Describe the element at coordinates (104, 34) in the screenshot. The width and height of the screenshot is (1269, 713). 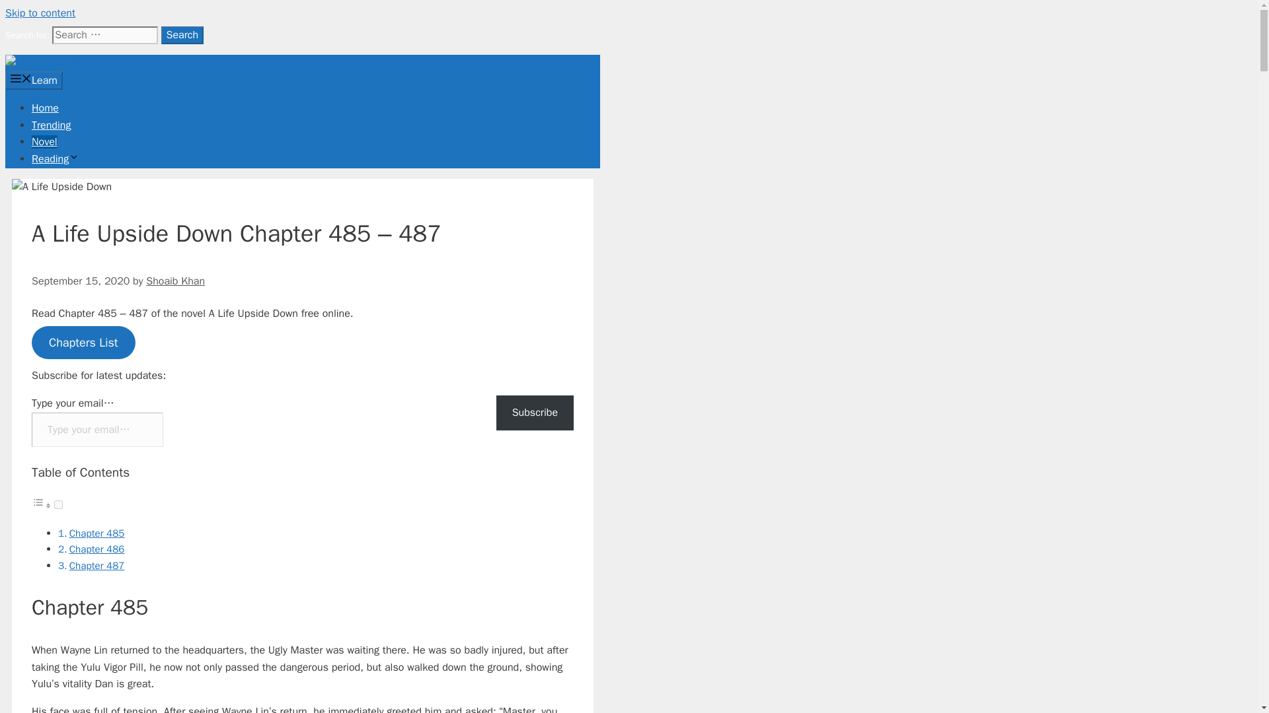
I see `Search for:` at that location.